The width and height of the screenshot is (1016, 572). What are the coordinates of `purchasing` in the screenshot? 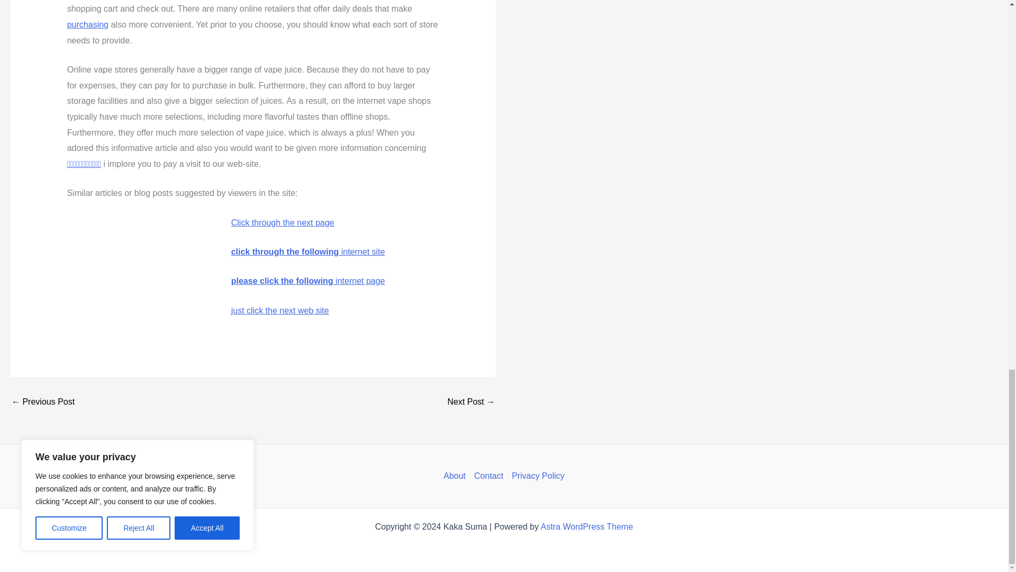 It's located at (88, 24).